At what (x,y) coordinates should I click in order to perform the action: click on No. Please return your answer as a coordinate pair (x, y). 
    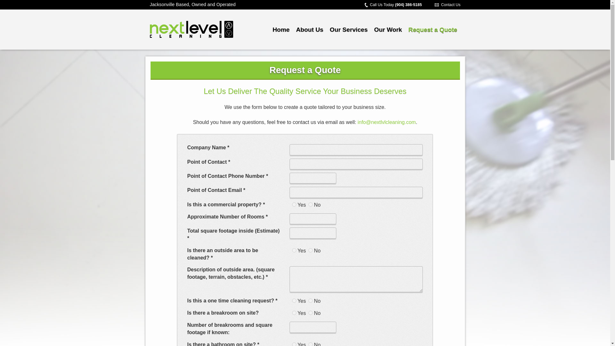
    Looking at the image, I should click on (310, 313).